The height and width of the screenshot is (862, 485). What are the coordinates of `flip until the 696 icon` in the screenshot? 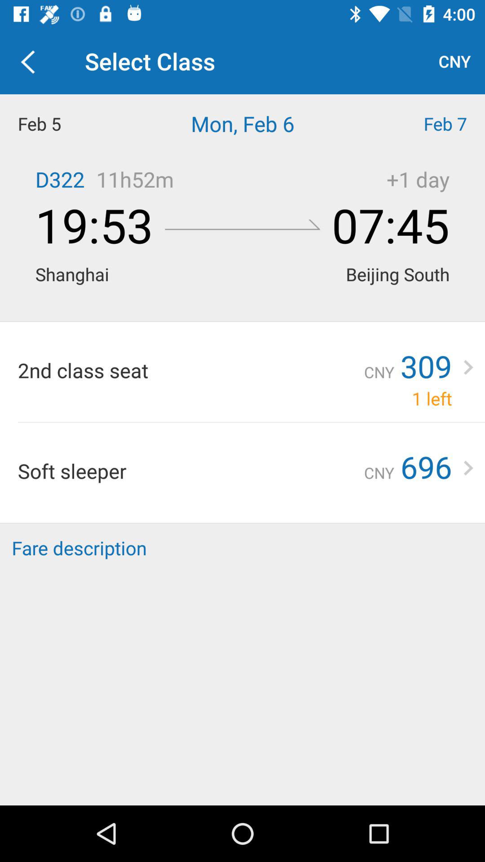 It's located at (426, 466).